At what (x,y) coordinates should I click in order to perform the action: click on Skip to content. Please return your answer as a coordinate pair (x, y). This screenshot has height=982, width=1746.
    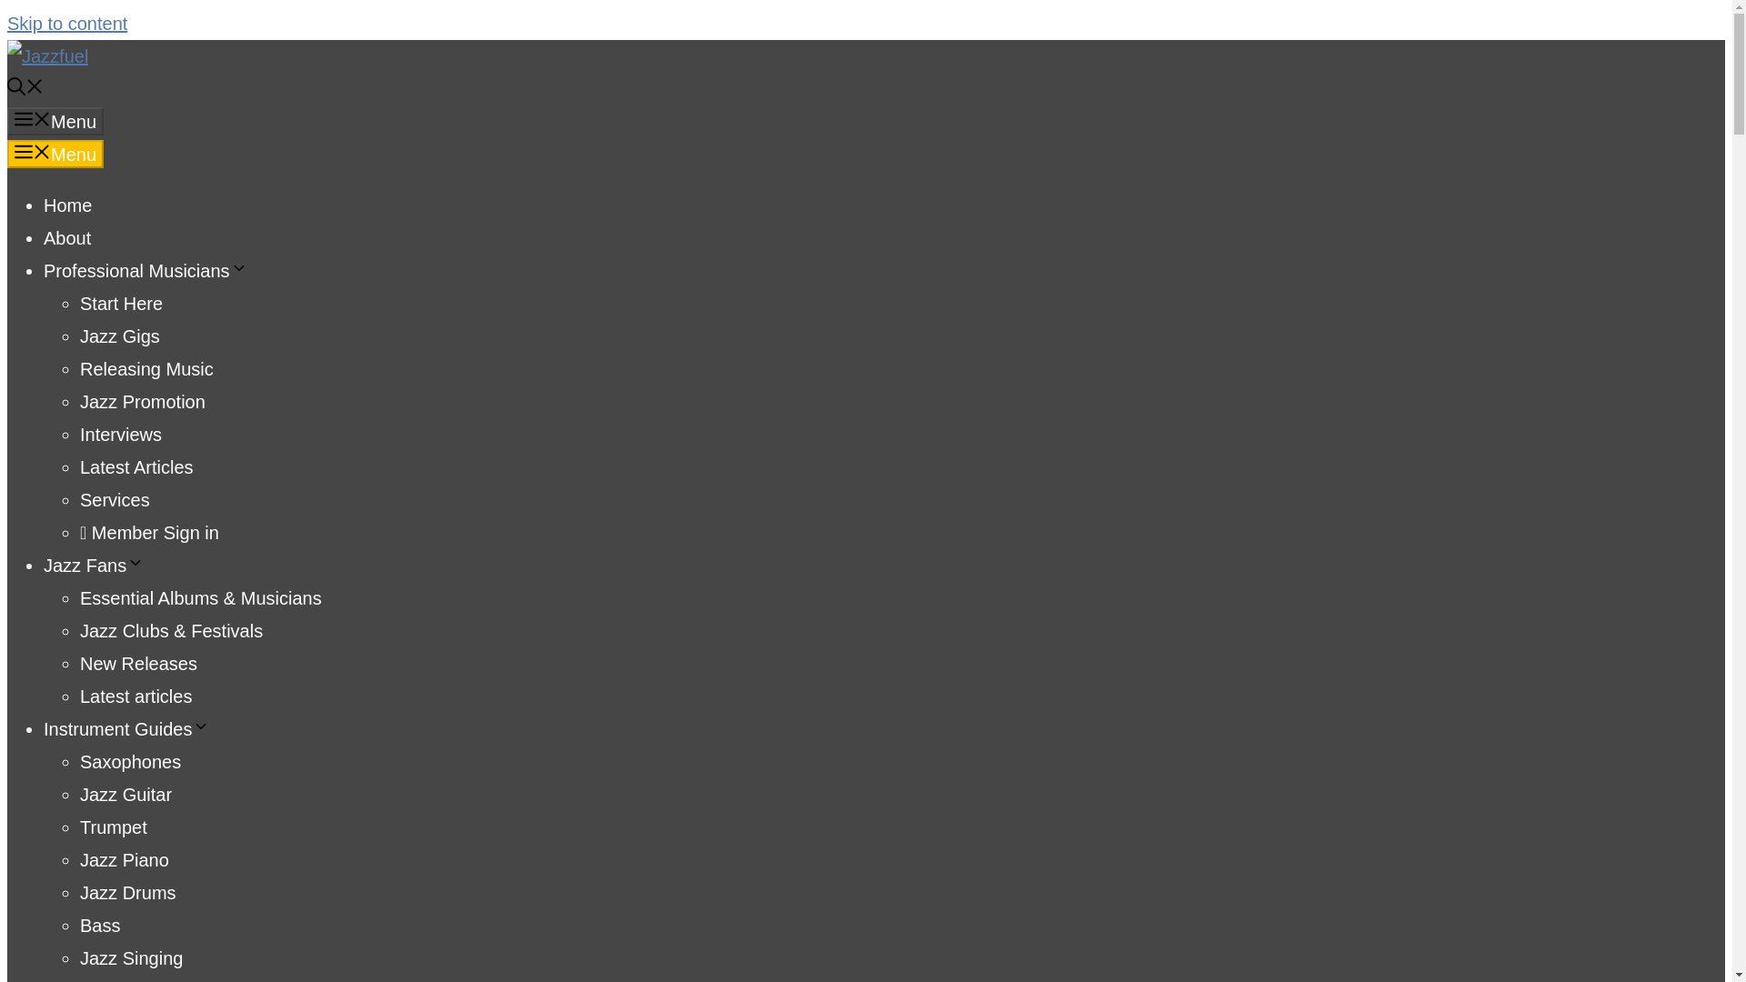
    Looking at the image, I should click on (67, 24).